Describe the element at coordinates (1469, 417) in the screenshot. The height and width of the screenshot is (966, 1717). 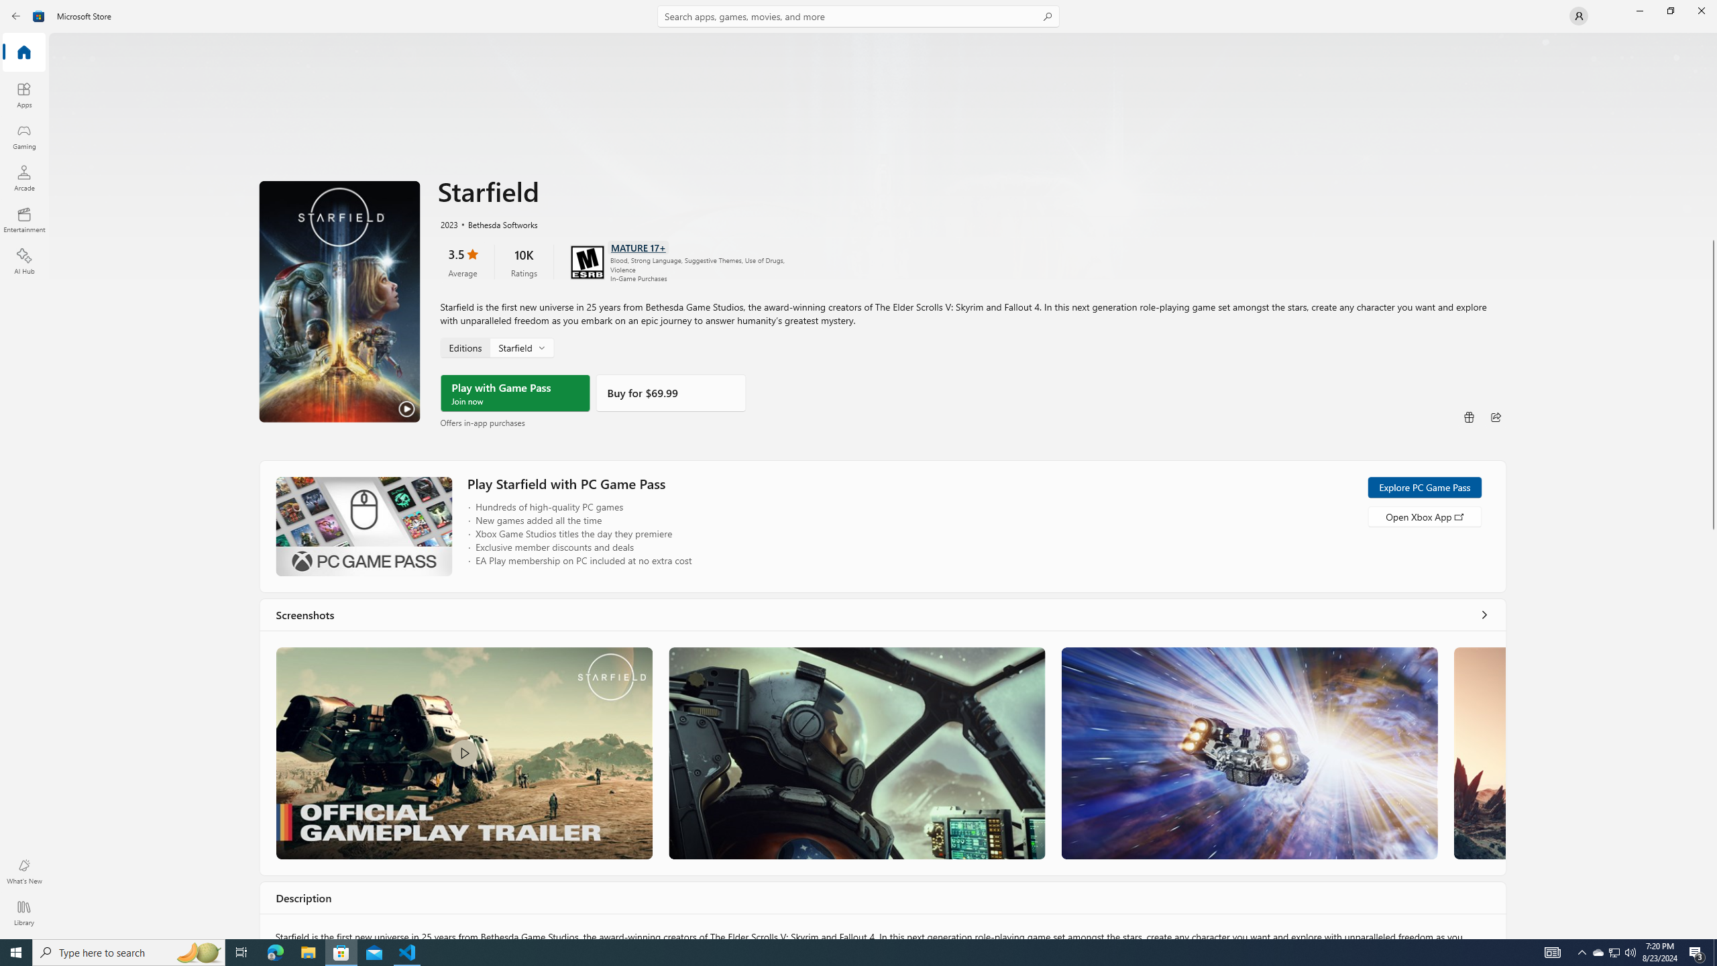
I see `Buy as gift` at that location.